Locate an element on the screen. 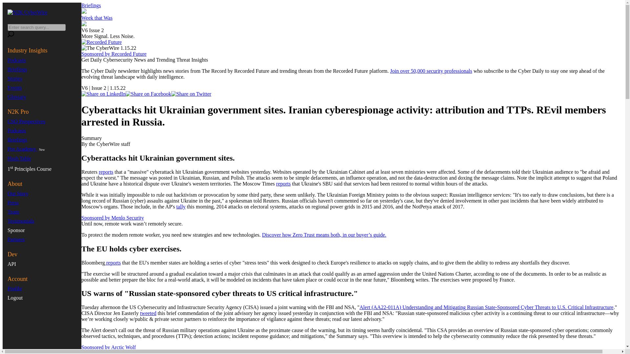  Glossary is located at coordinates (17, 97).